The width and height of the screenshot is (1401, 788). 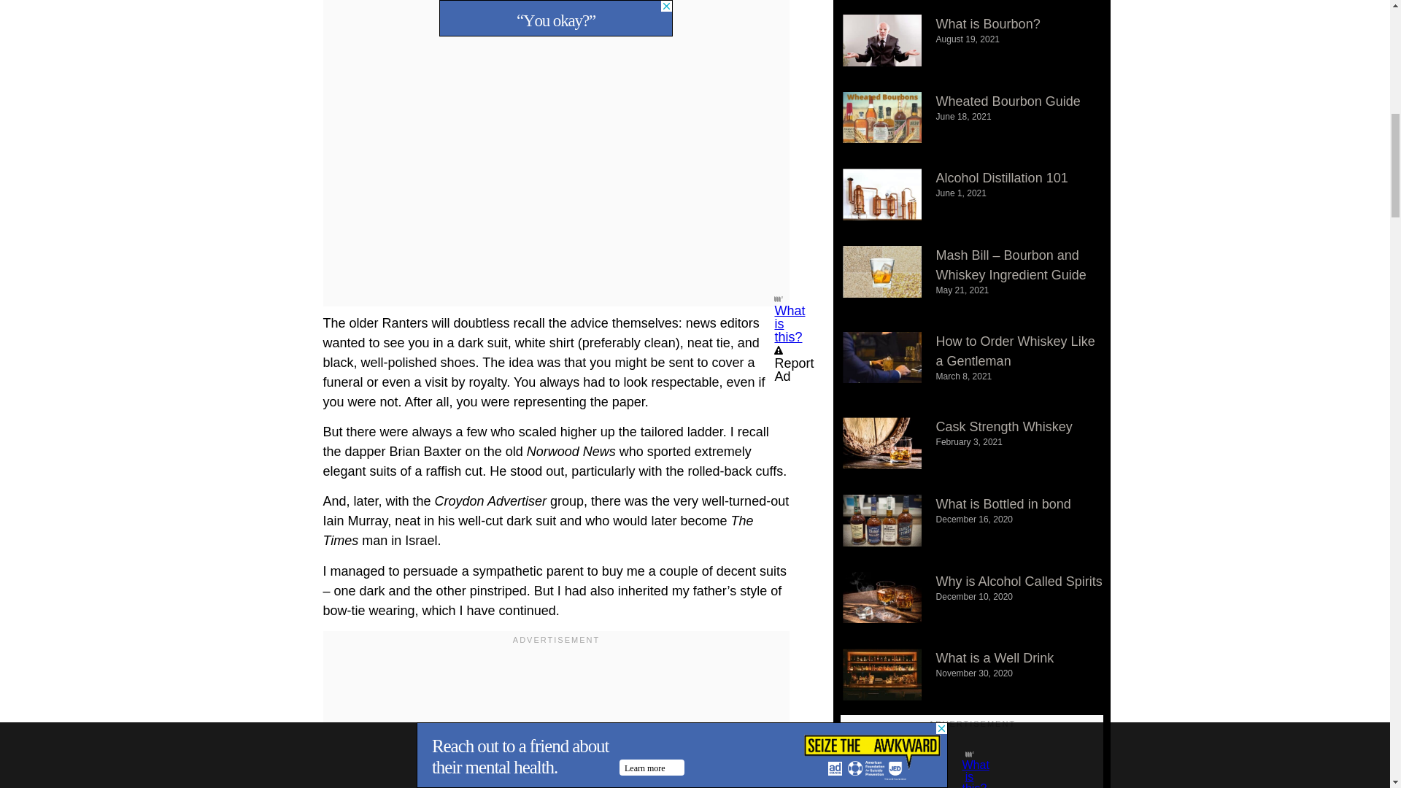 What do you see at coordinates (1016, 351) in the screenshot?
I see `How to Order Whiskey Like a Gentleman` at bounding box center [1016, 351].